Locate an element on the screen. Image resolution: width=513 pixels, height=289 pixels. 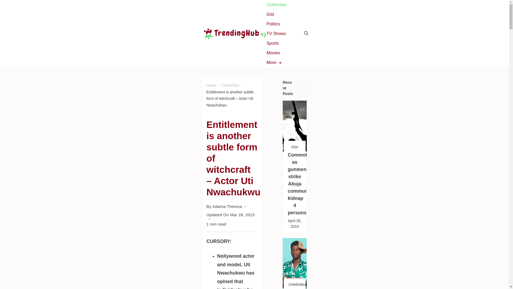
Celebrities is located at coordinates (276, 5).